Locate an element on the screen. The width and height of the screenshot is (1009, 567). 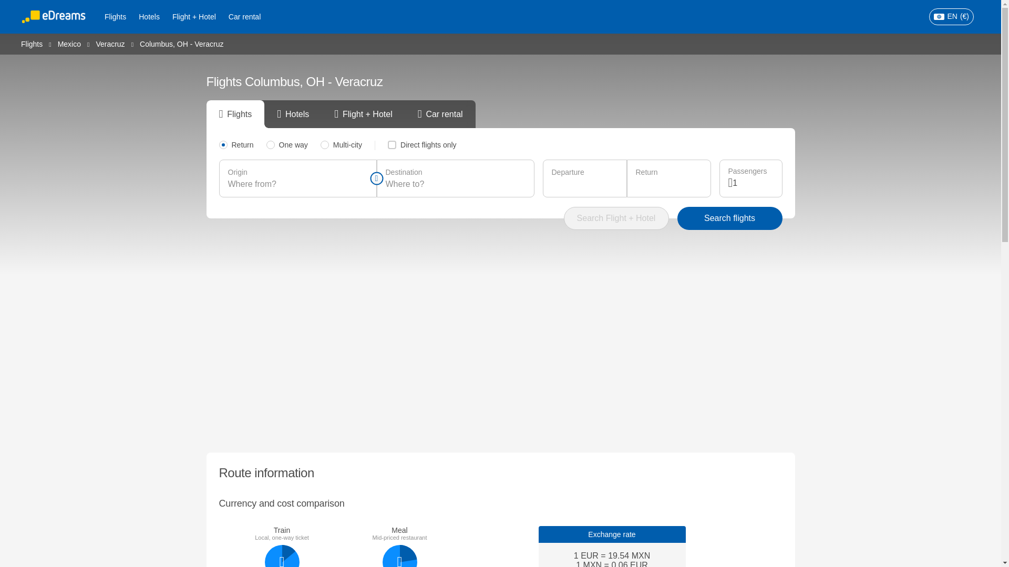
Veracruz is located at coordinates (110, 43).